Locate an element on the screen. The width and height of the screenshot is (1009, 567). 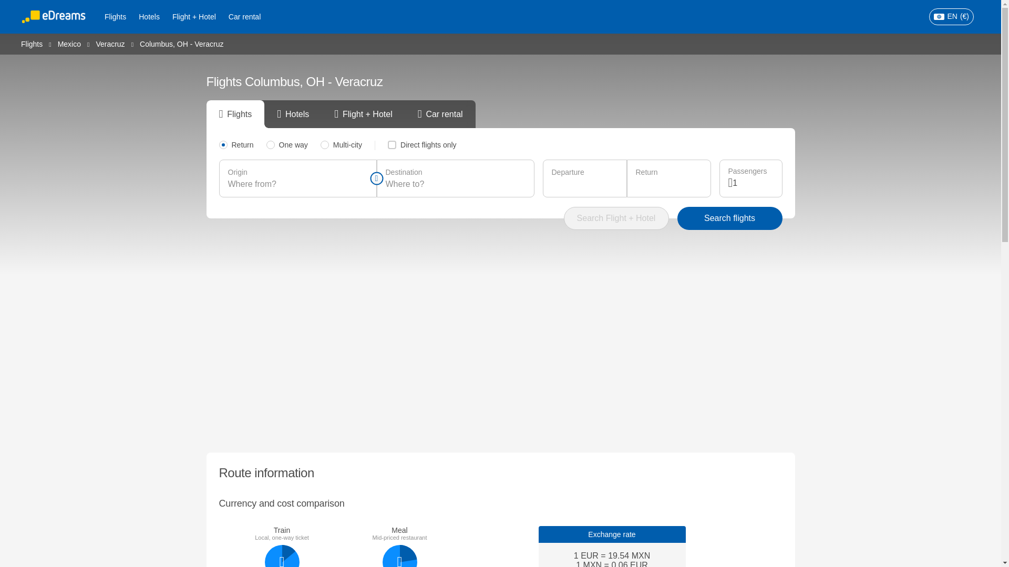
Veracruz is located at coordinates (110, 43).